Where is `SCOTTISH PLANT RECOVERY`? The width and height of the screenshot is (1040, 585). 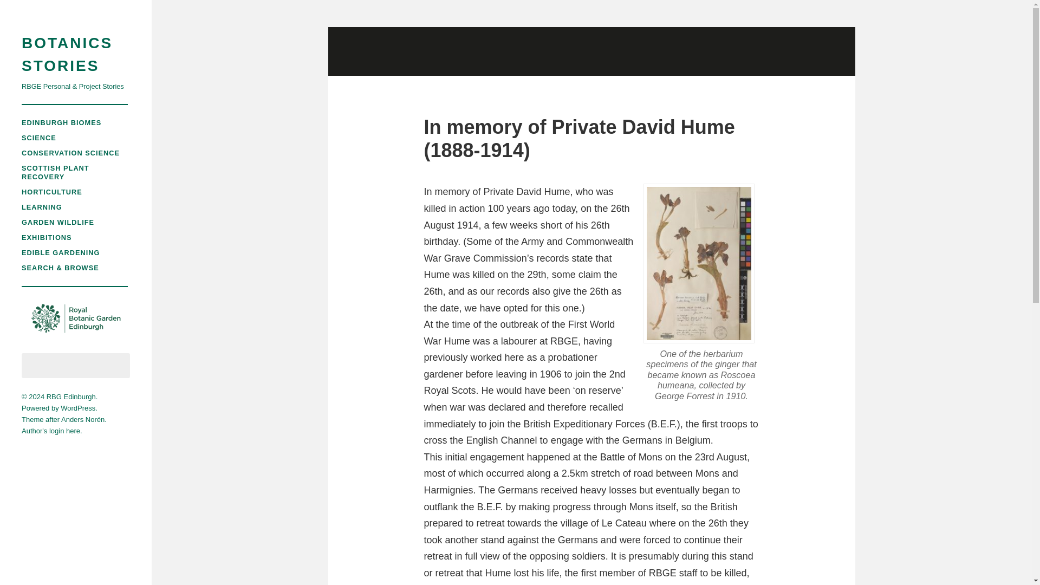
SCOTTISH PLANT RECOVERY is located at coordinates (55, 172).